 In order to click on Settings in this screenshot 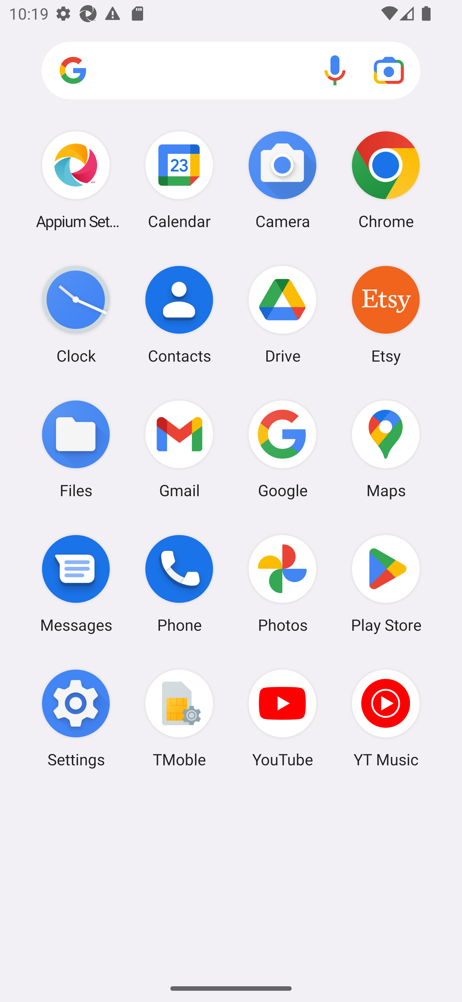, I will do `click(76, 718)`.